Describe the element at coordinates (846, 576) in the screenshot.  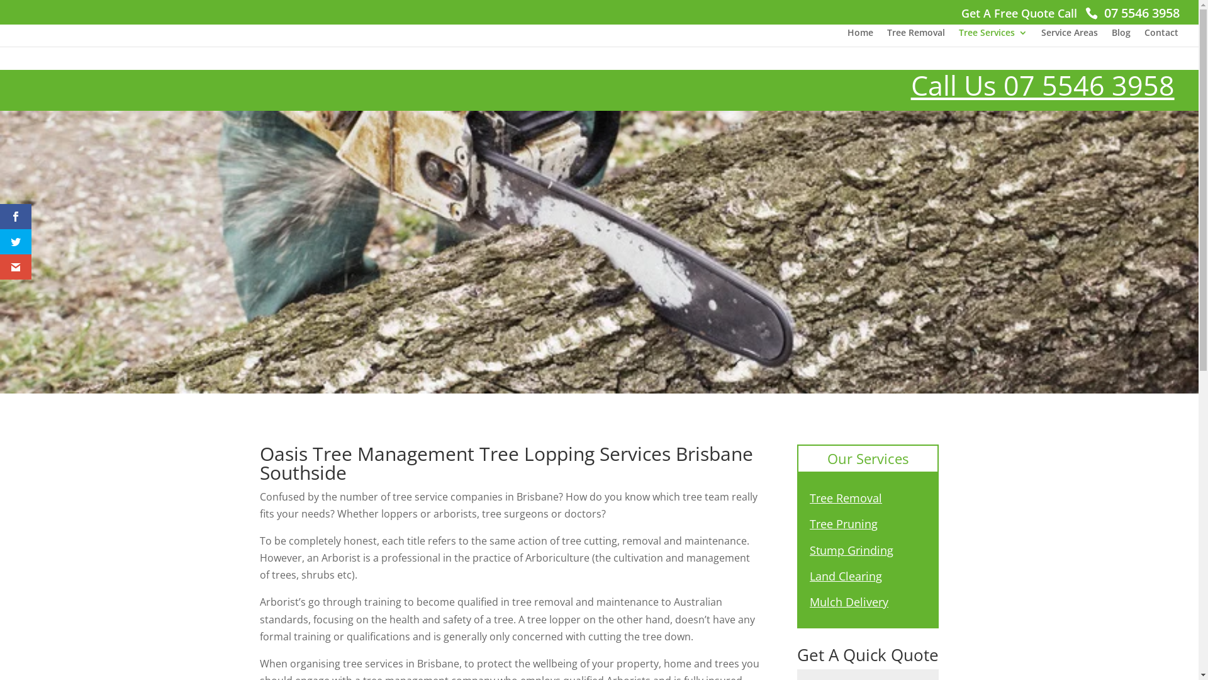
I see `Land Clearing` at that location.